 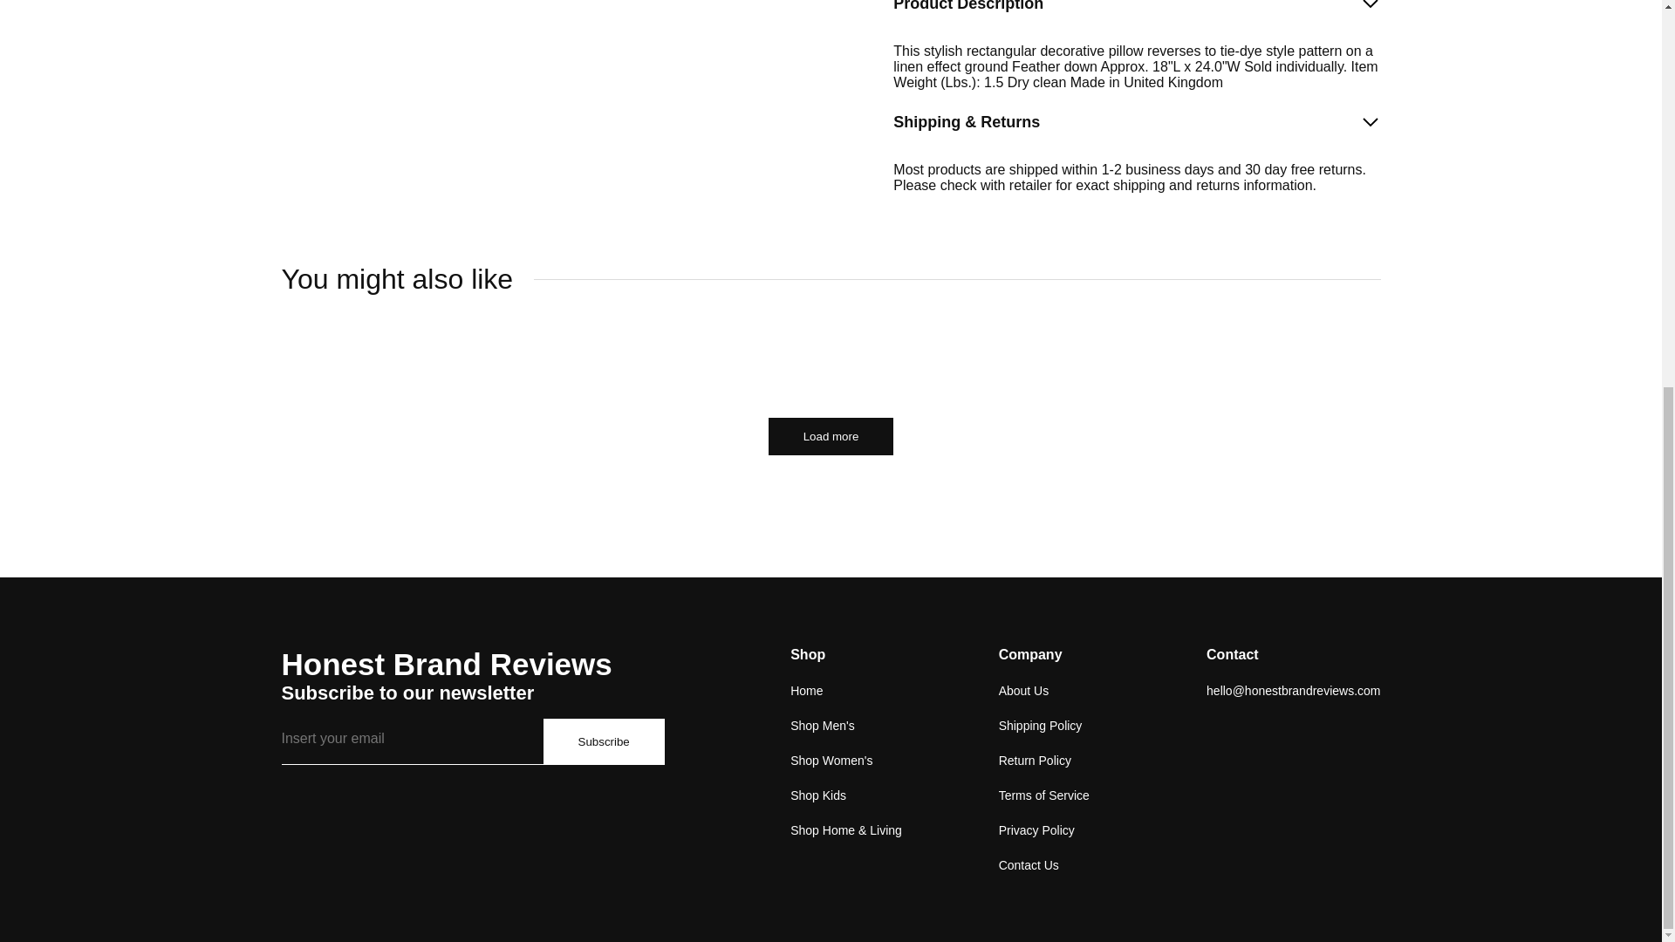 What do you see at coordinates (831, 761) in the screenshot?
I see `Shop Women's` at bounding box center [831, 761].